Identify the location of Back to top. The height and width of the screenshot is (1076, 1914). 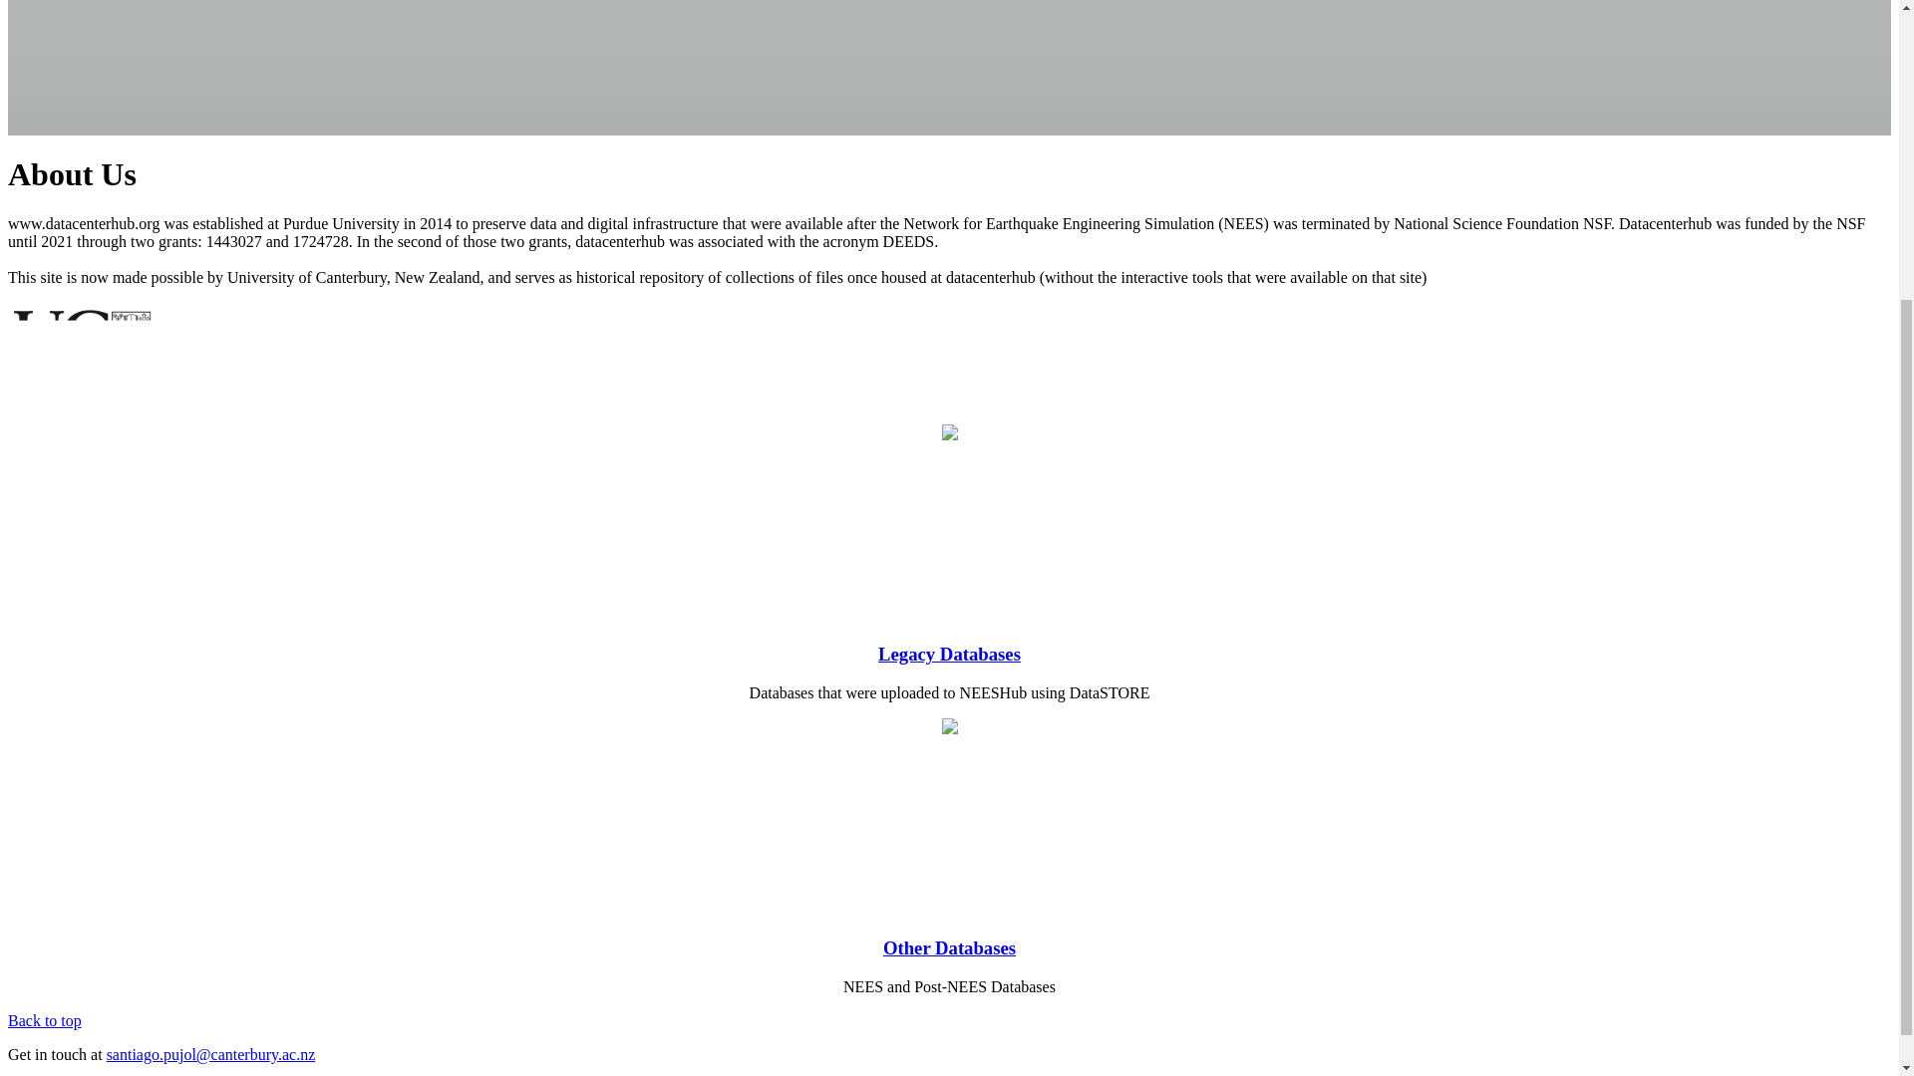
(44, 1020).